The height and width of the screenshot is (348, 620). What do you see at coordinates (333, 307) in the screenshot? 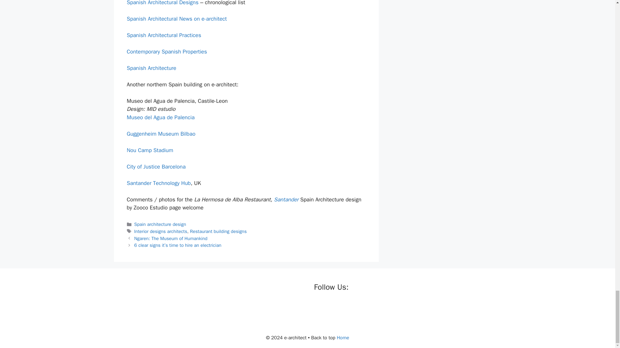
I see `twitter` at bounding box center [333, 307].